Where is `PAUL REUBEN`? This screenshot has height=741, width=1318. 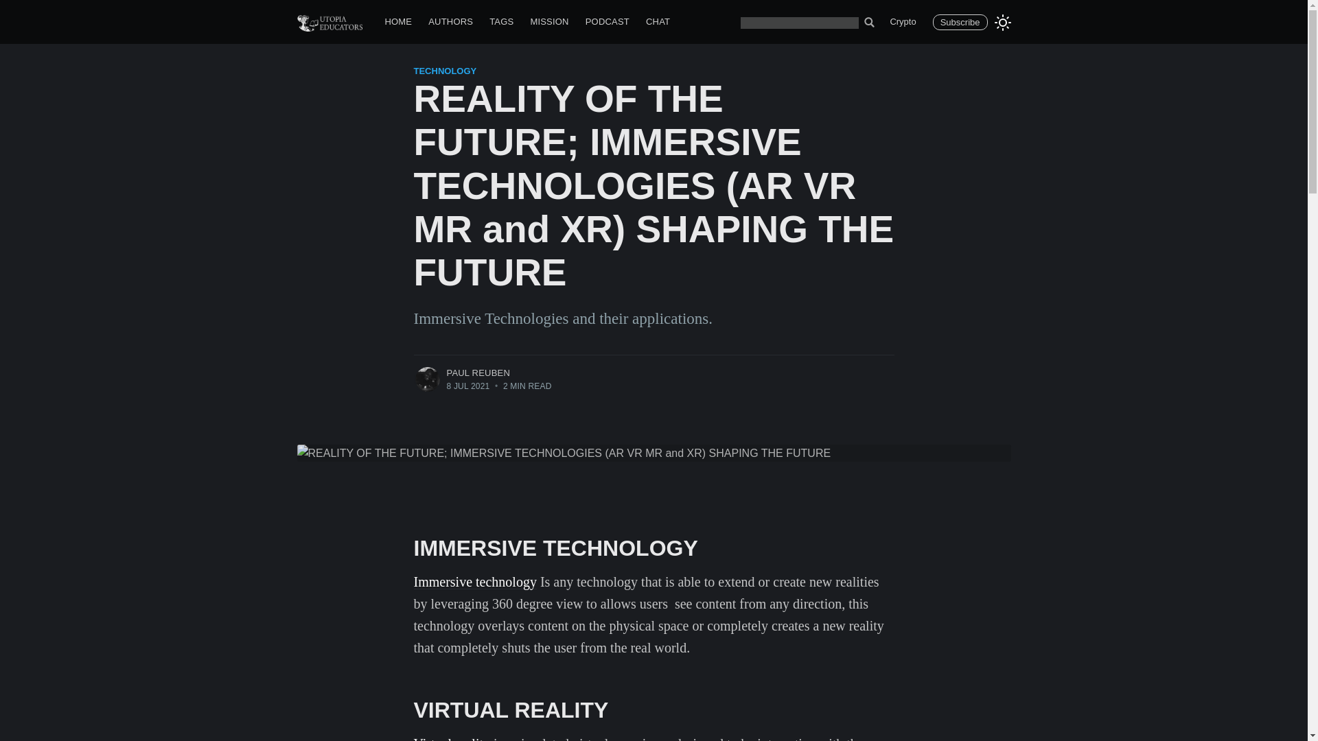 PAUL REUBEN is located at coordinates (478, 372).